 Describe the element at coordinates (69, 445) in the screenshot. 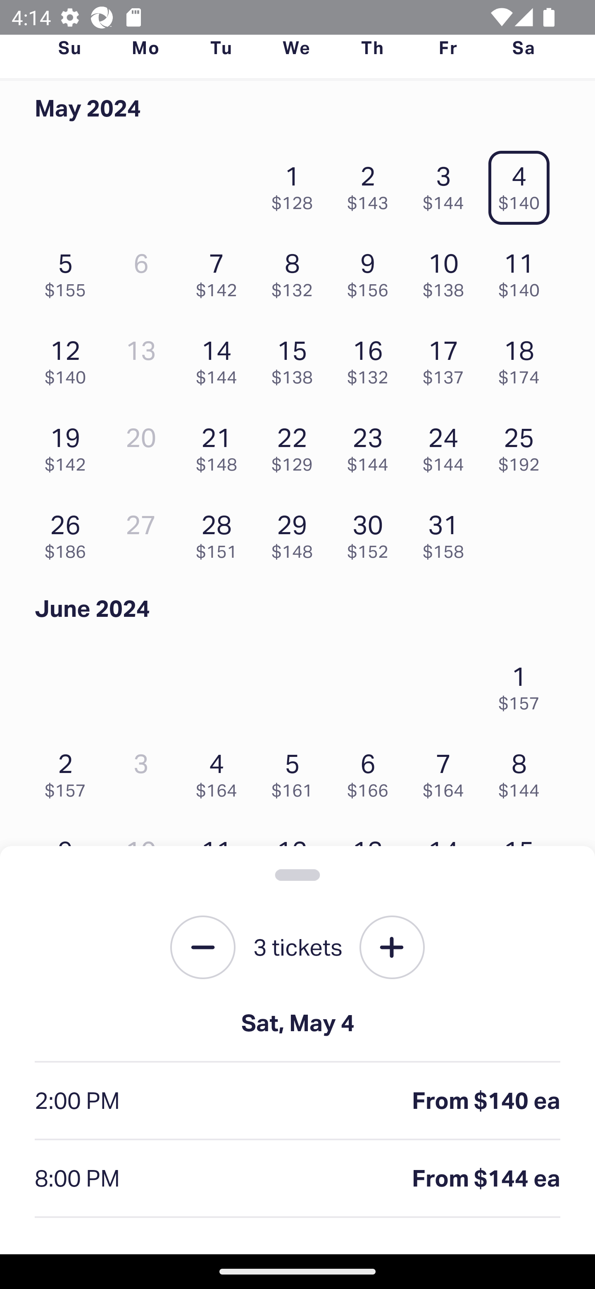

I see `19 $142` at that location.